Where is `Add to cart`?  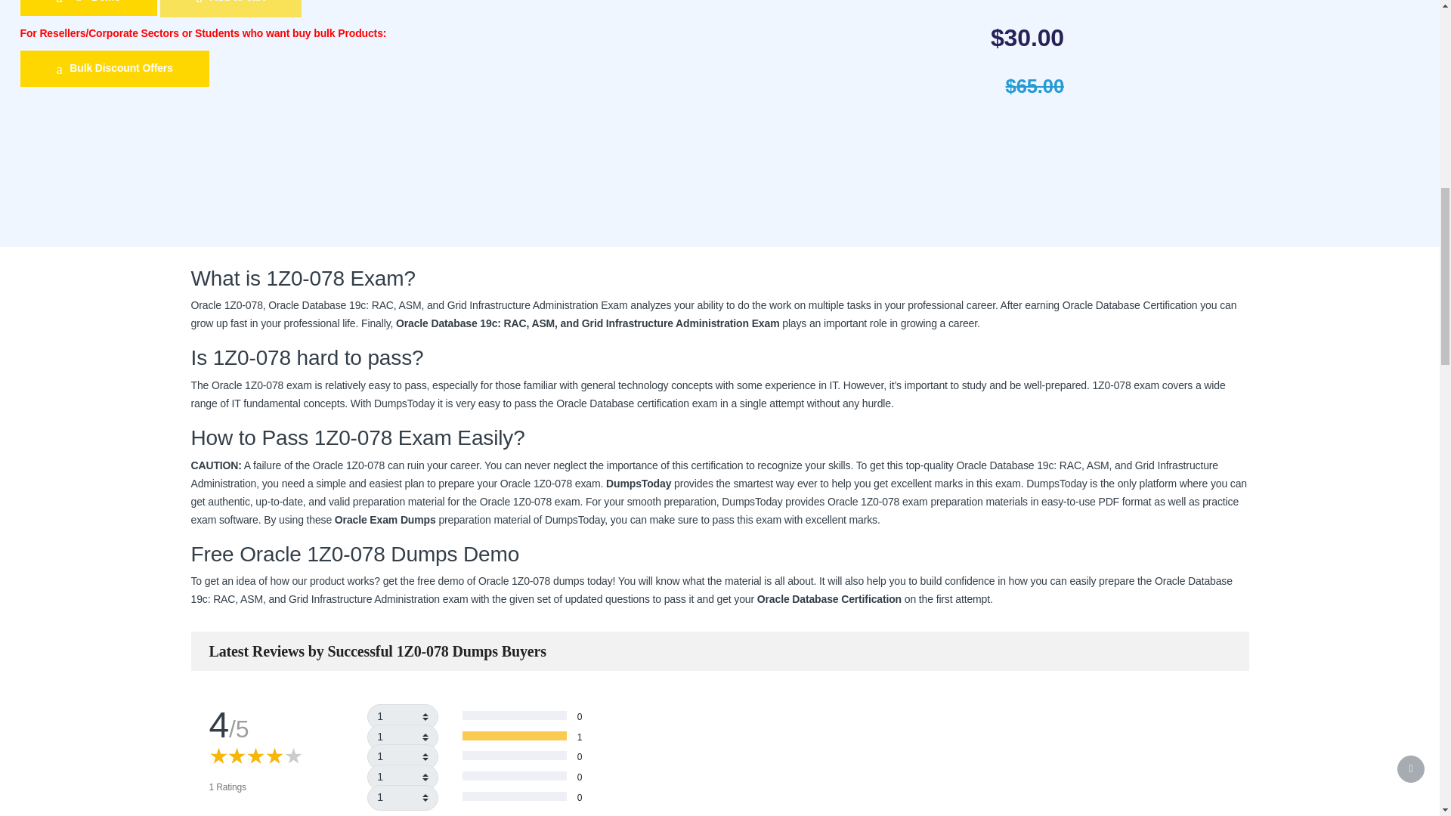 Add to cart is located at coordinates (230, 8).